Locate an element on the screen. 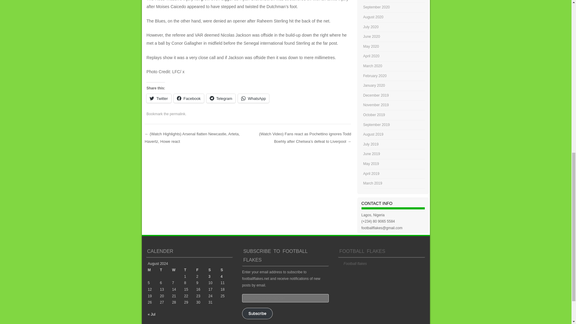  Click to share on Twitter is located at coordinates (158, 98).